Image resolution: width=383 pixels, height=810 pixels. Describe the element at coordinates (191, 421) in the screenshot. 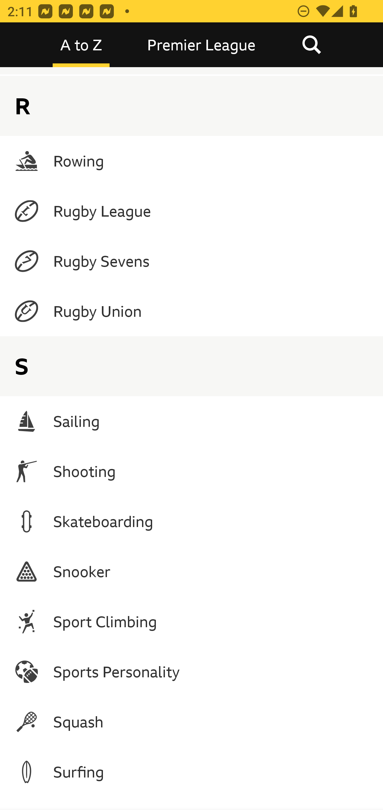

I see `Sailing` at that location.